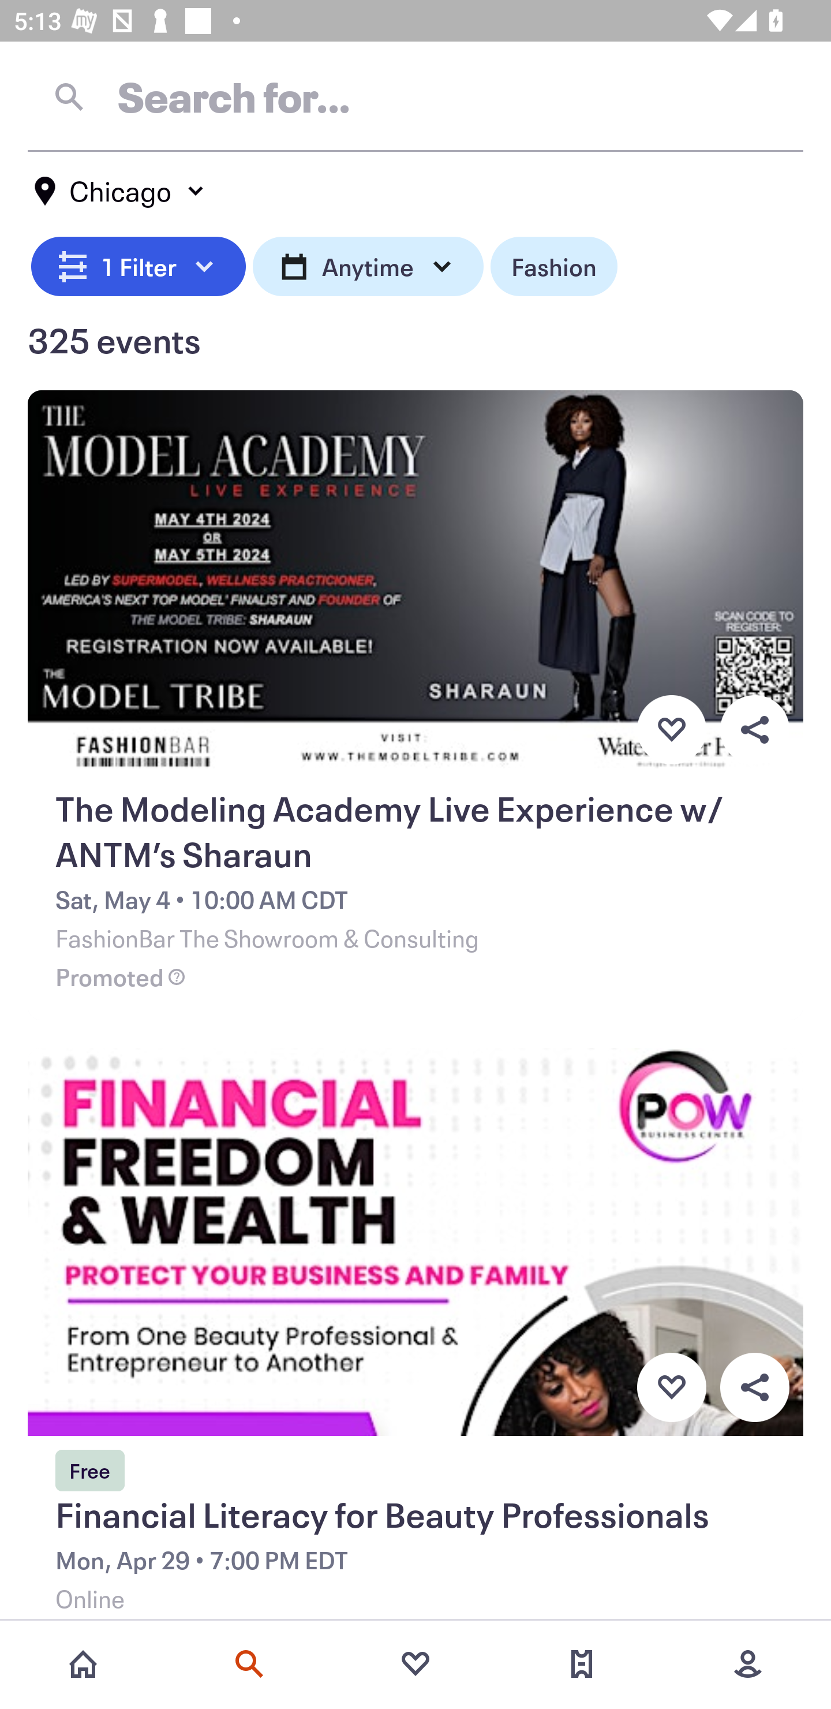 The image size is (831, 1709). Describe the element at coordinates (671, 1387) in the screenshot. I see `Favorite button` at that location.